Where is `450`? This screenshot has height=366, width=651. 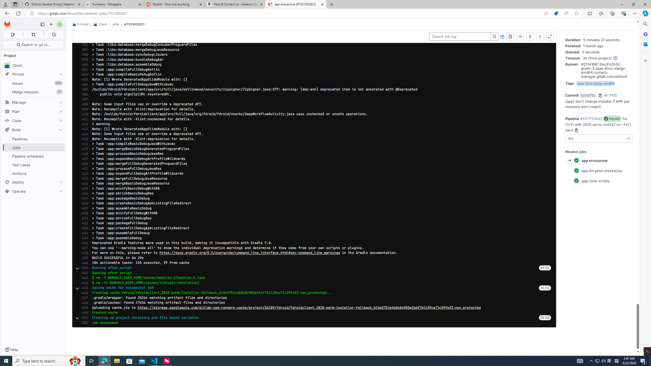
450 is located at coordinates (83, 313).